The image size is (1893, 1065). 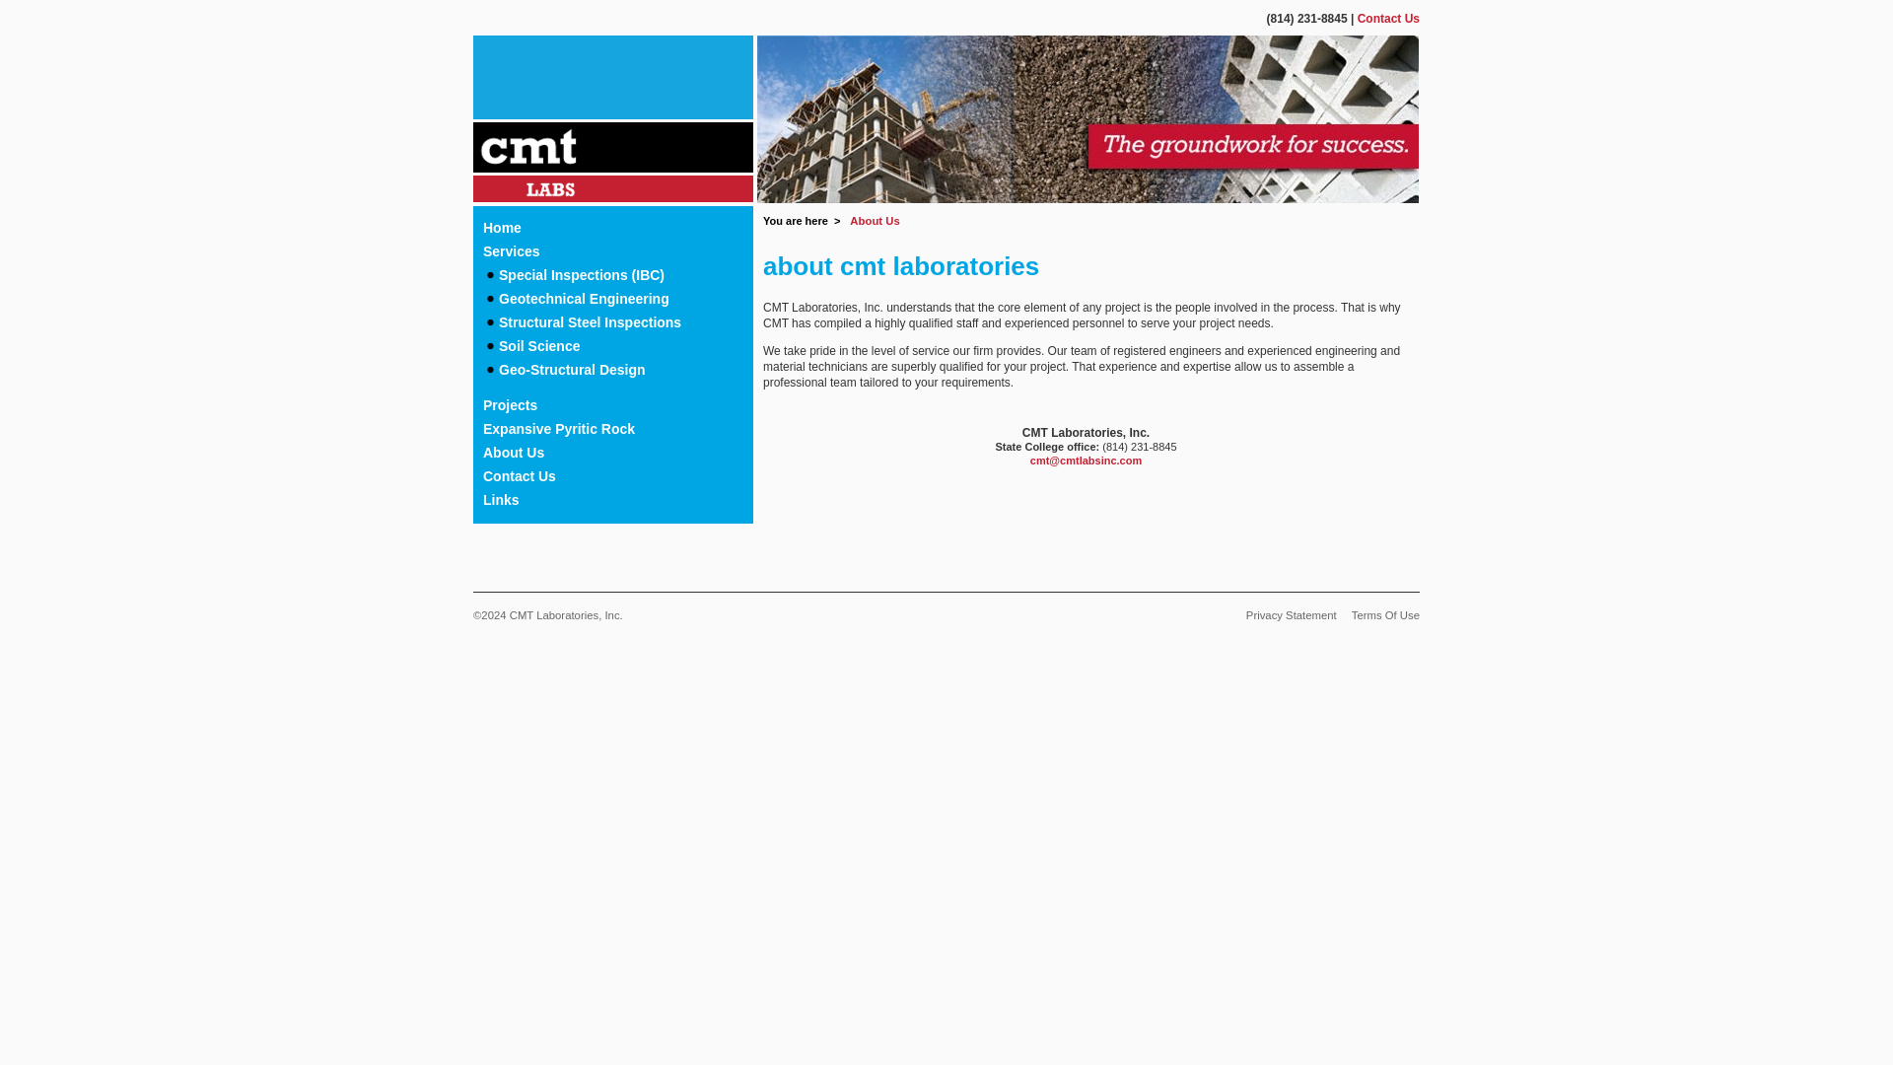 What do you see at coordinates (617, 298) in the screenshot?
I see `Geotechnical Engineering` at bounding box center [617, 298].